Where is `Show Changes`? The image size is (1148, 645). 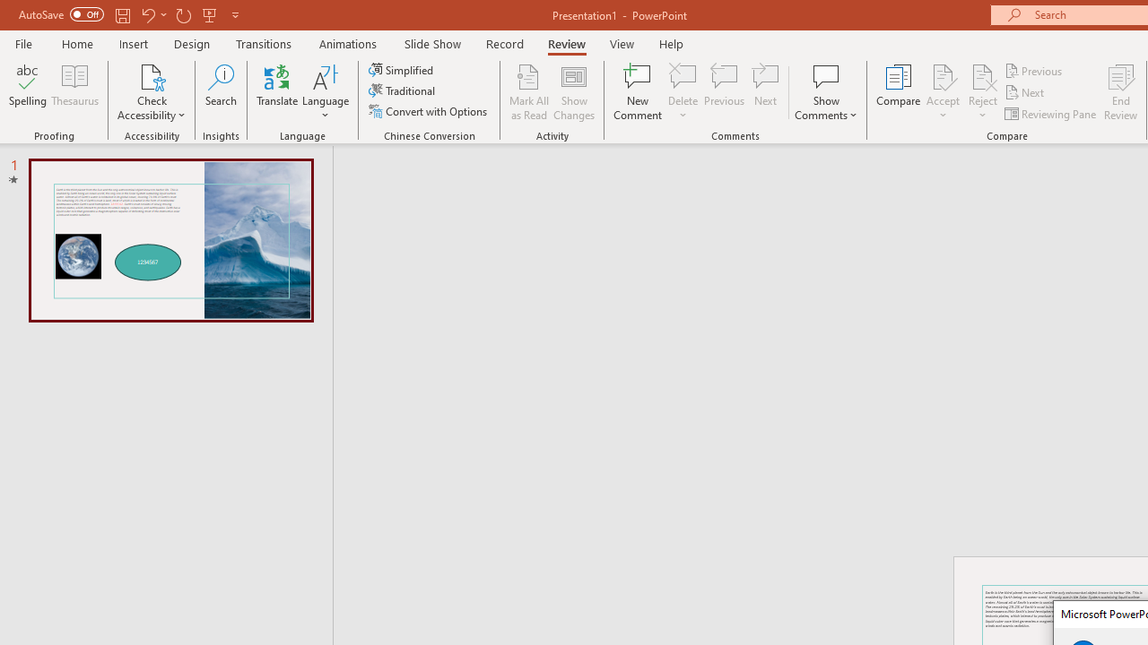
Show Changes is located at coordinates (574, 91).